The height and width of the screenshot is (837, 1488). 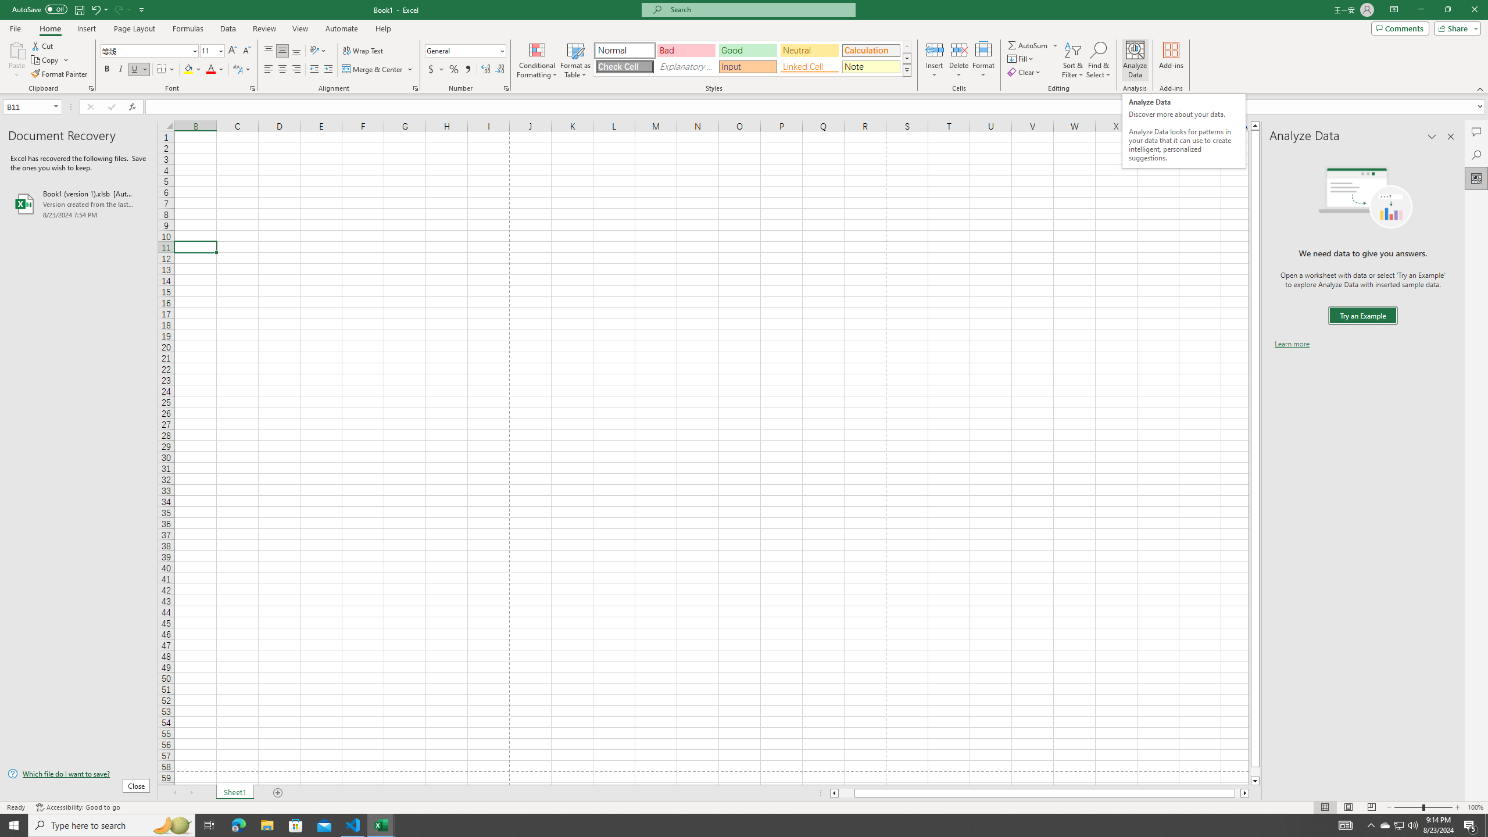 I want to click on Fill, so click(x=1021, y=58).